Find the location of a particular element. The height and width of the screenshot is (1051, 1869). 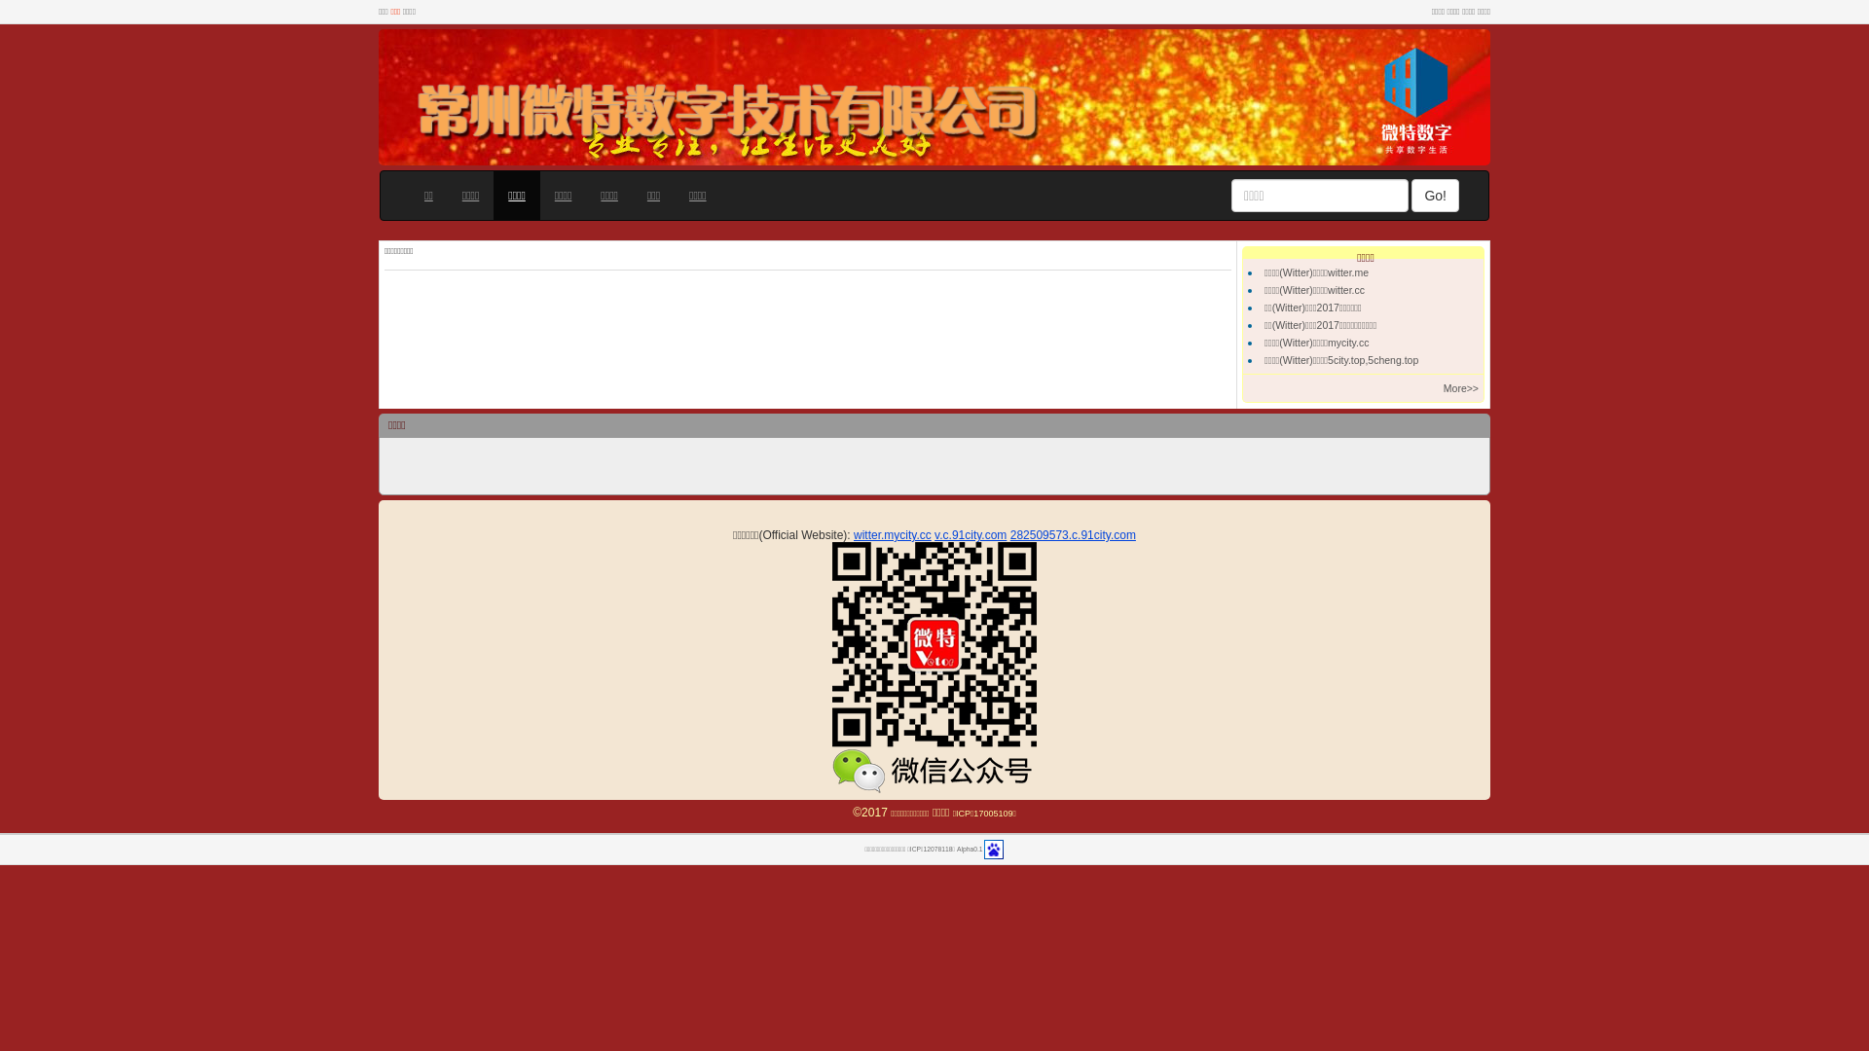

Go! is located at coordinates (1435, 196).